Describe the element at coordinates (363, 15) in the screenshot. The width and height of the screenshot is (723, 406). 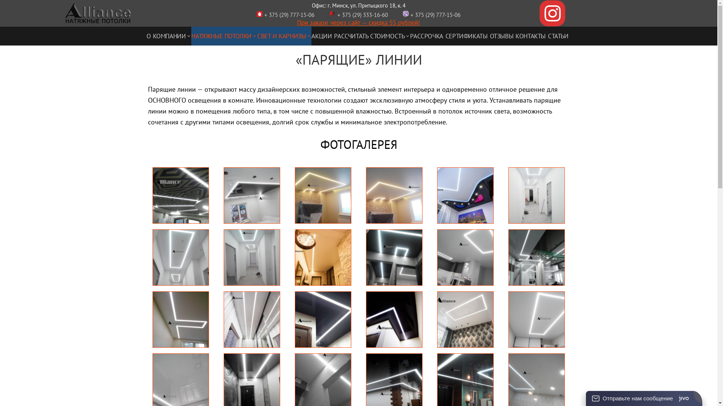
I see `+ 375 (29) 333-16-60` at that location.